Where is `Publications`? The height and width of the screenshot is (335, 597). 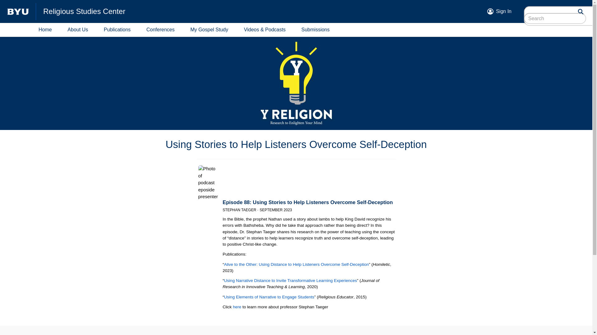
Publications is located at coordinates (117, 30).